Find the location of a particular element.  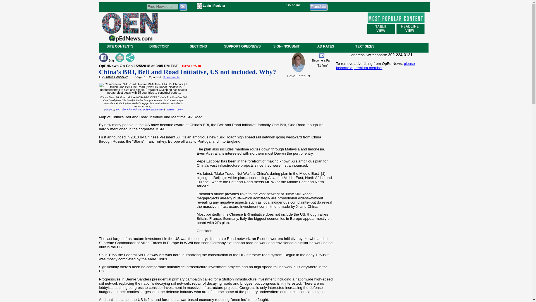

Login is located at coordinates (207, 6).